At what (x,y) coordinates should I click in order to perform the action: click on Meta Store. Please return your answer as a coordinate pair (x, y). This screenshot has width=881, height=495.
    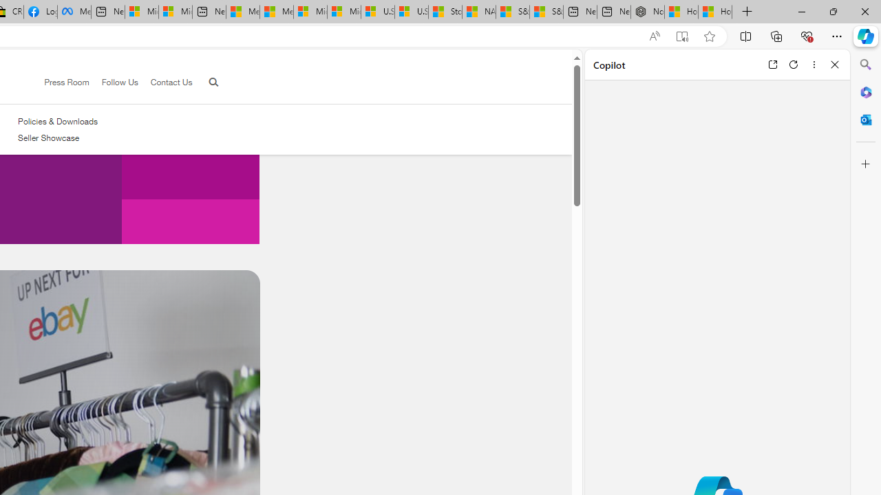
    Looking at the image, I should click on (74, 12).